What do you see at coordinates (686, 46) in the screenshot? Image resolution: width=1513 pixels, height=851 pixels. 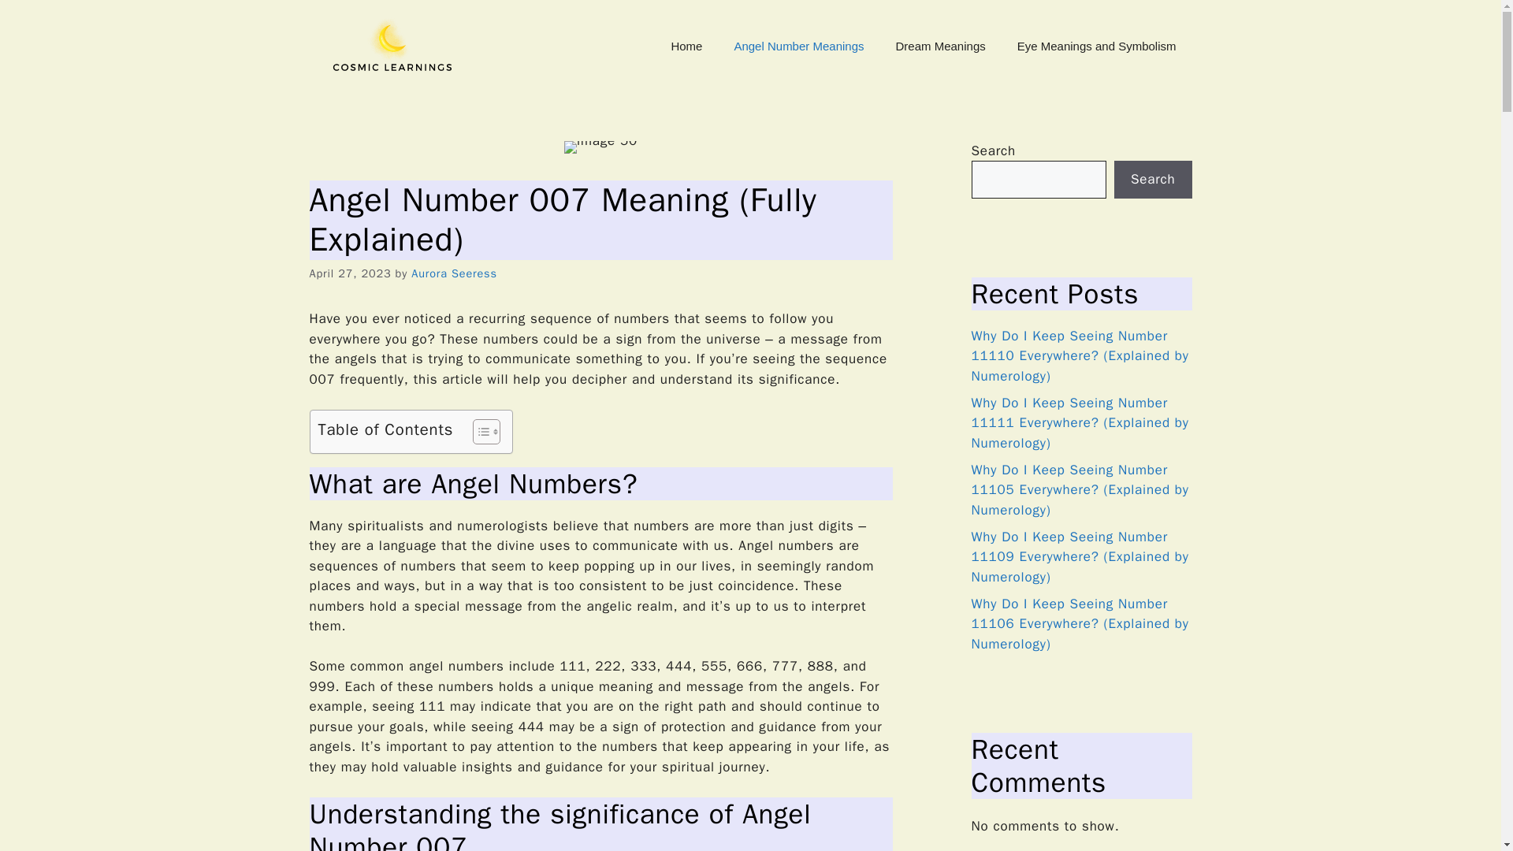 I see `Home` at bounding box center [686, 46].